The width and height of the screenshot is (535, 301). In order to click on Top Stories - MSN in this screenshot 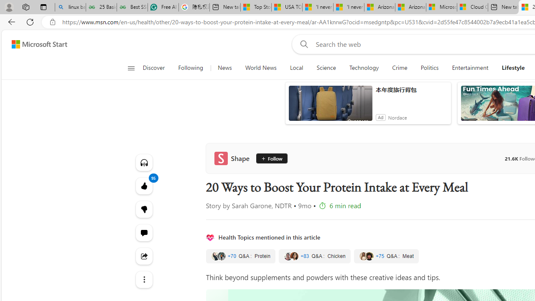, I will do `click(256, 8)`.